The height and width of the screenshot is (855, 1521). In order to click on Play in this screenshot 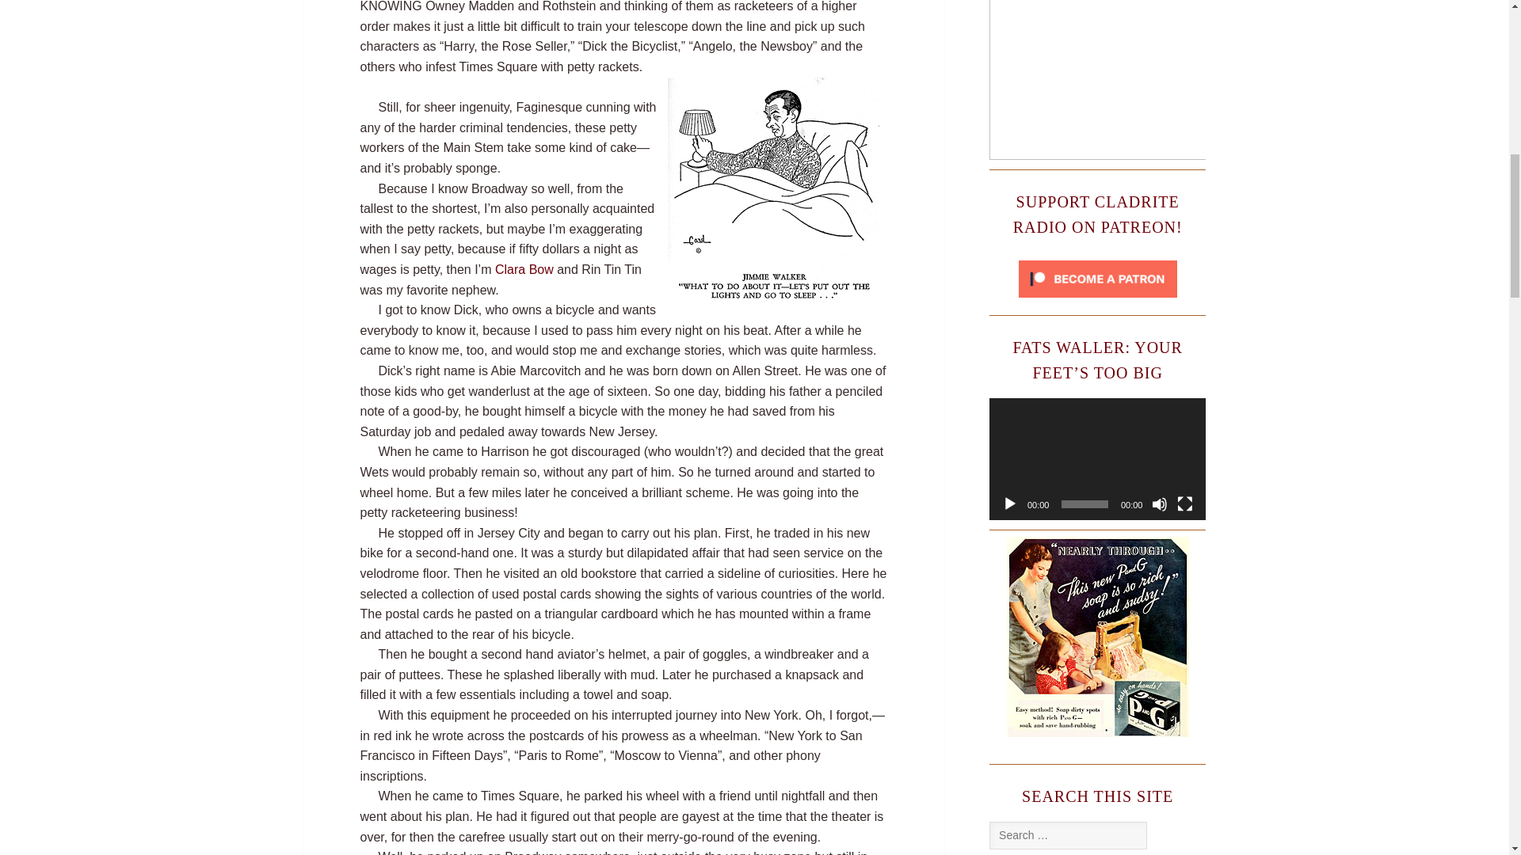, I will do `click(1009, 503)`.